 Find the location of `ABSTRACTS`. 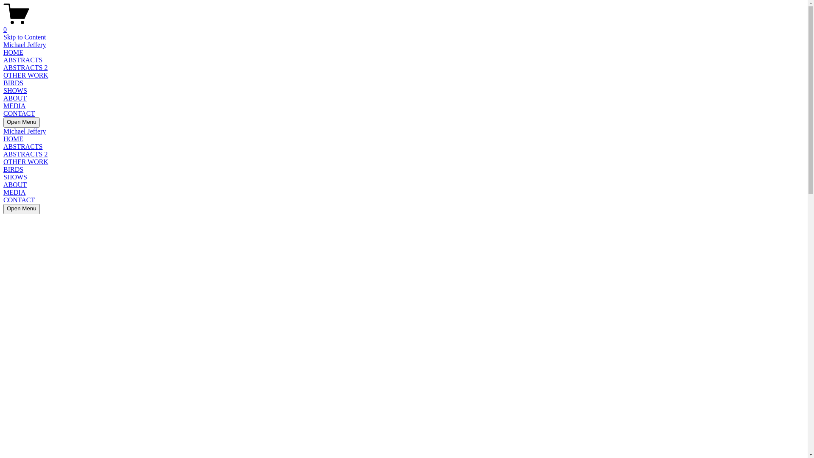

ABSTRACTS is located at coordinates (23, 147).